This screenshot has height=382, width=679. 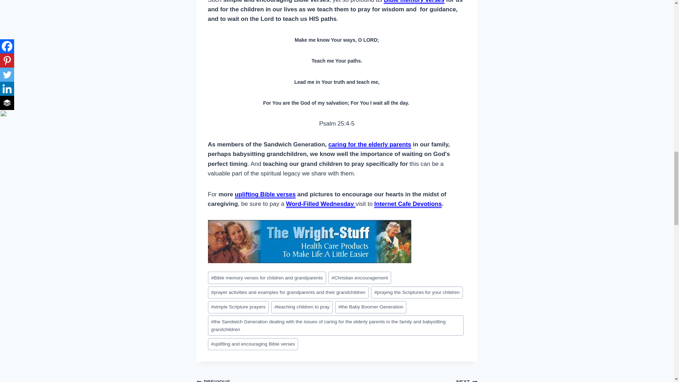 I want to click on caring for the elderly parents, so click(x=370, y=145).